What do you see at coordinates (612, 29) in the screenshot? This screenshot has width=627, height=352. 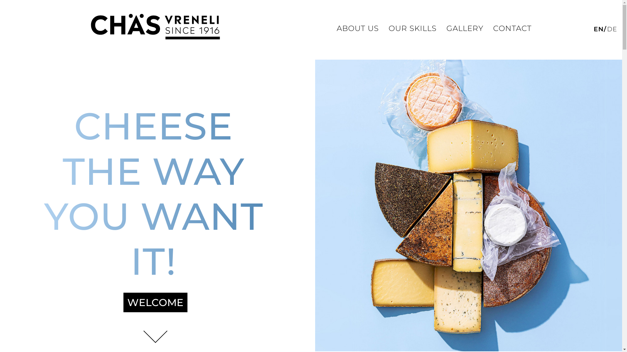 I see `DE` at bounding box center [612, 29].